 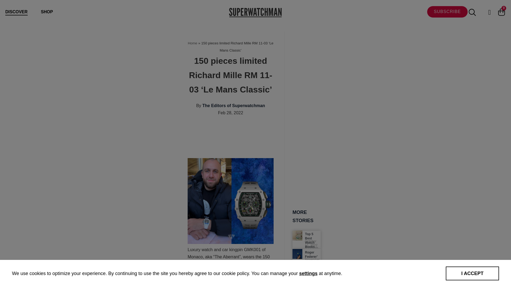 What do you see at coordinates (447, 12) in the screenshot?
I see `SUBSCRIBE` at bounding box center [447, 12].